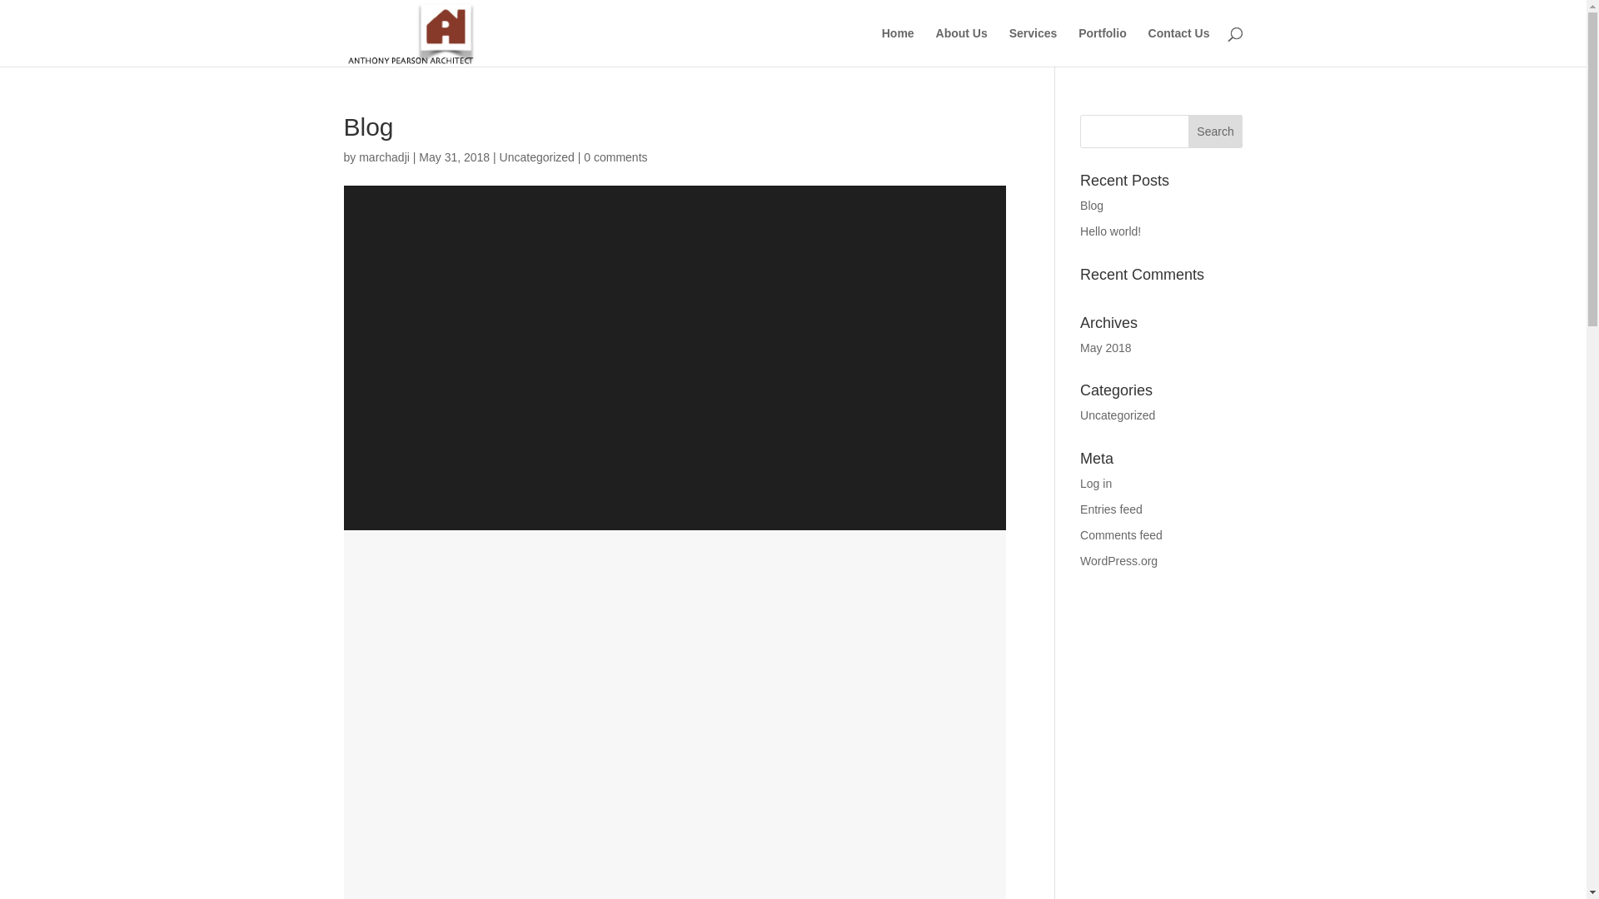  Describe the element at coordinates (1179, 47) in the screenshot. I see `Contact Us` at that location.